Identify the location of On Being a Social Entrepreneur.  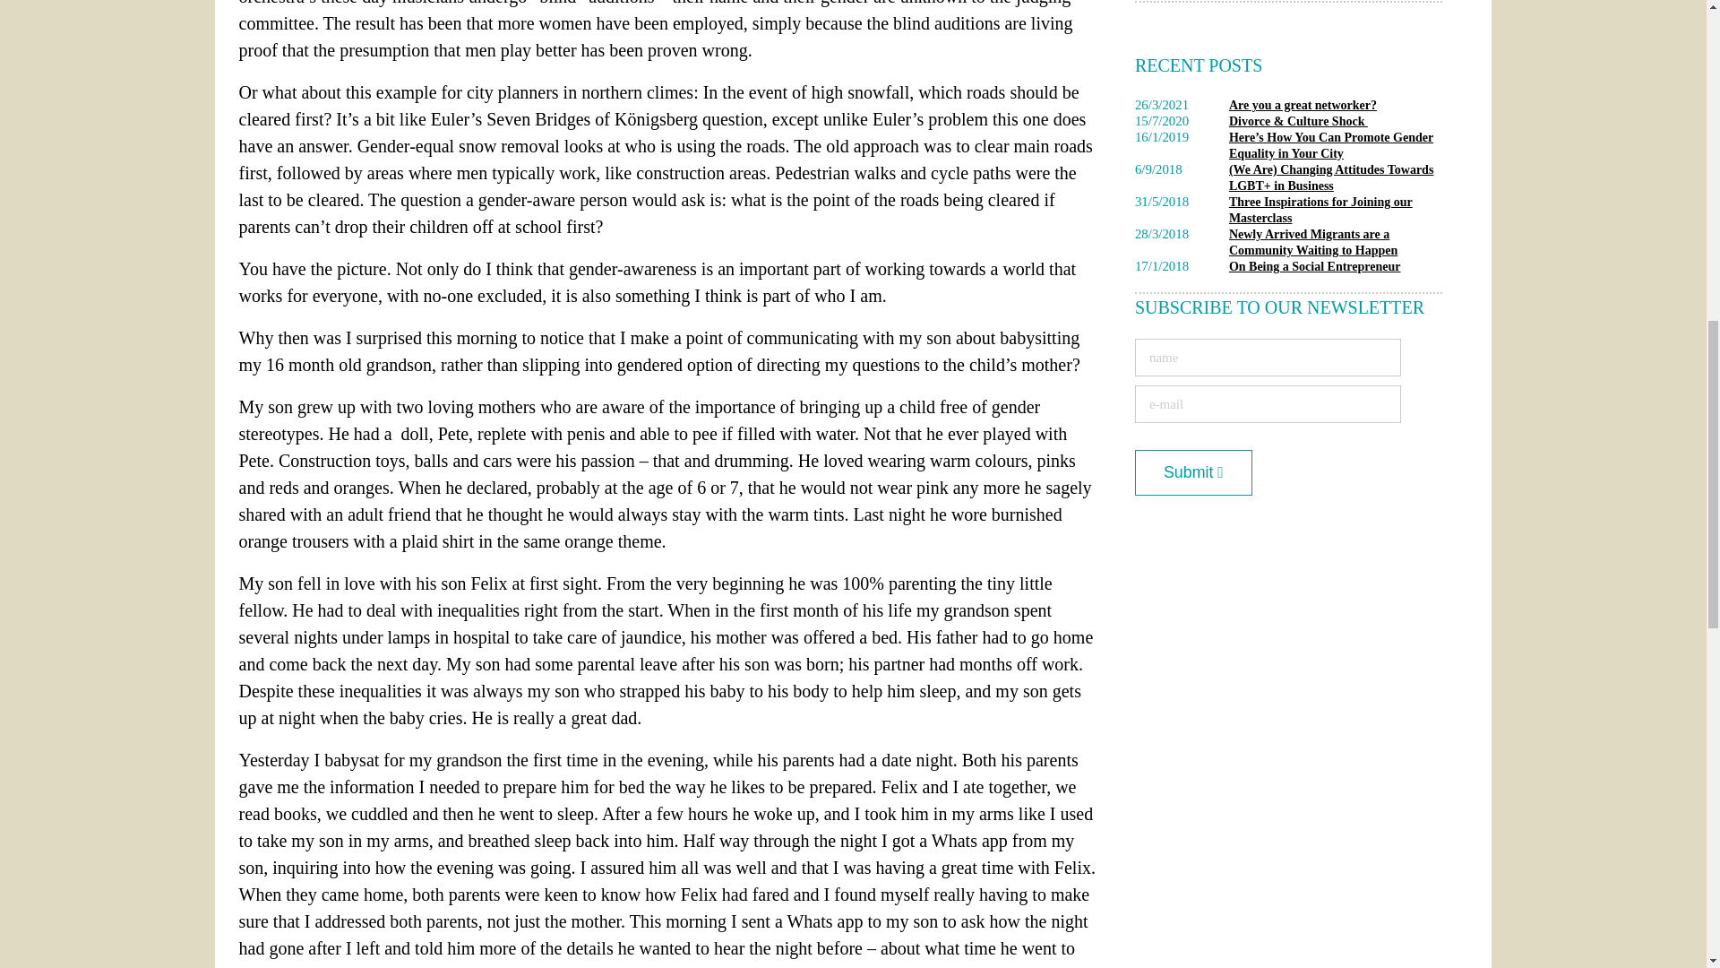
(1315, 266).